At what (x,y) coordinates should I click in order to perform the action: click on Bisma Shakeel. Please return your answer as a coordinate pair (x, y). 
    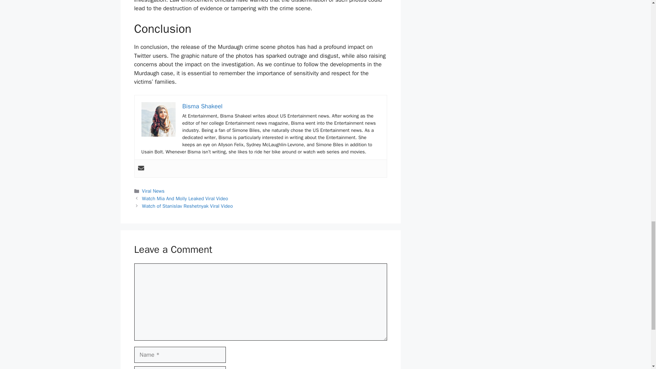
    Looking at the image, I should click on (202, 106).